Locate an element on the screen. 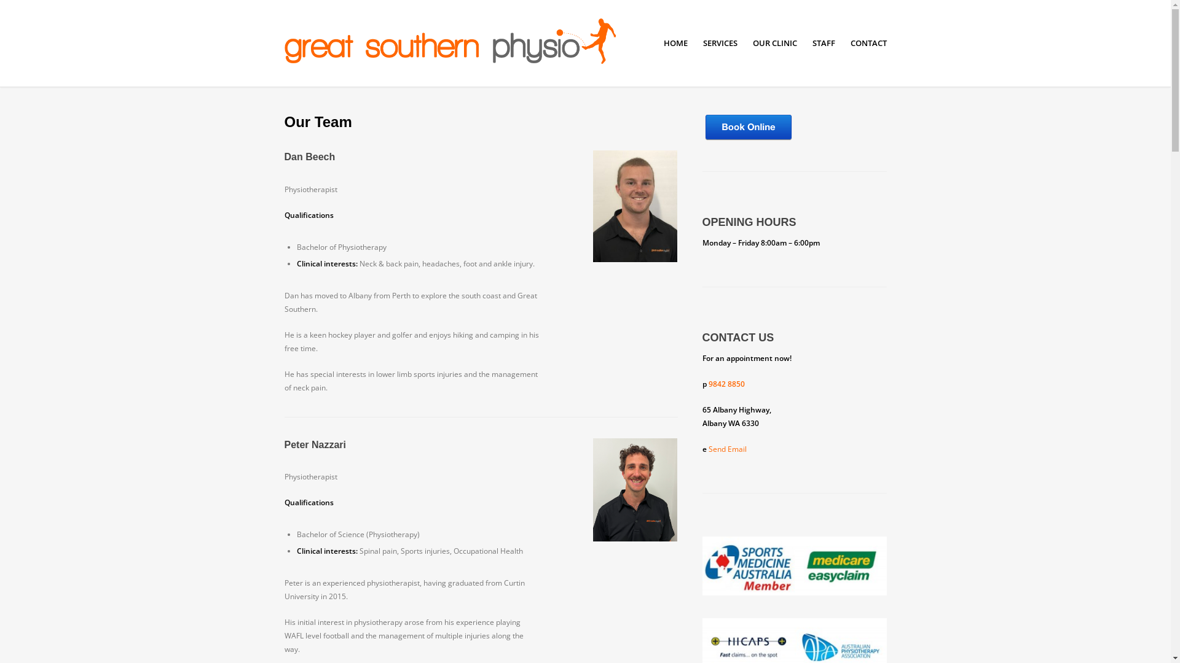  CONTACT is located at coordinates (869, 43).